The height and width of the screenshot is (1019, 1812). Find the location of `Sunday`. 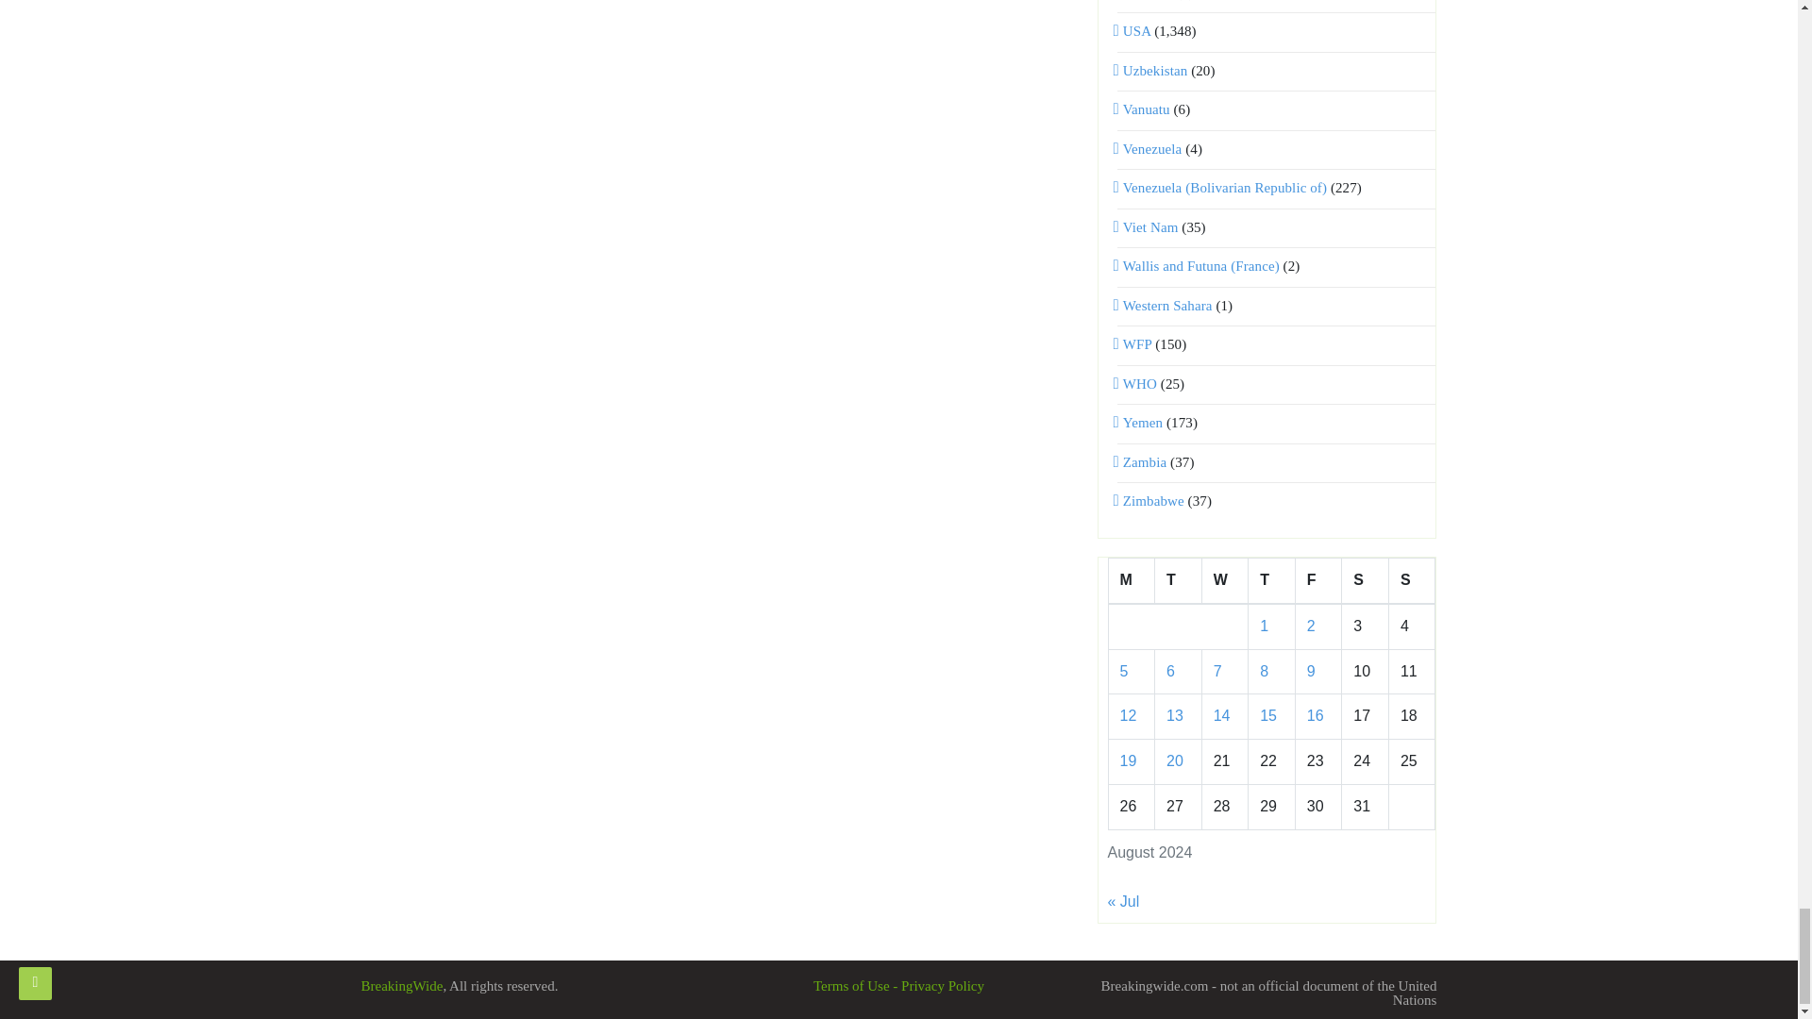

Sunday is located at coordinates (1411, 579).